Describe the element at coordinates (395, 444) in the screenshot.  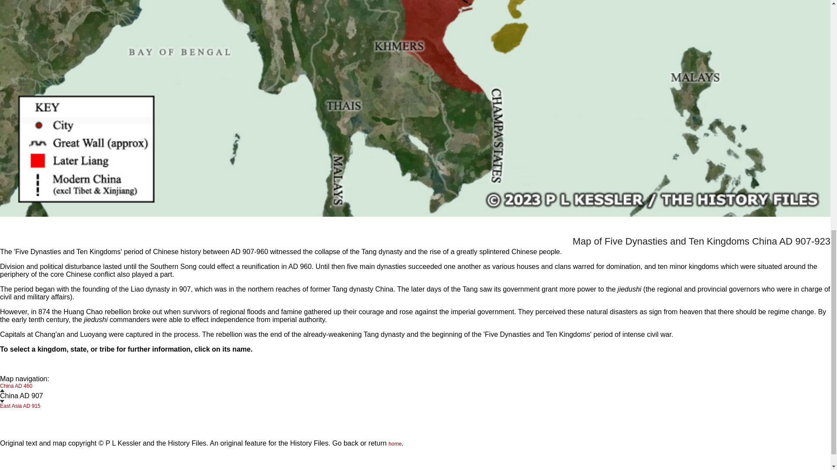
I see `home` at that location.